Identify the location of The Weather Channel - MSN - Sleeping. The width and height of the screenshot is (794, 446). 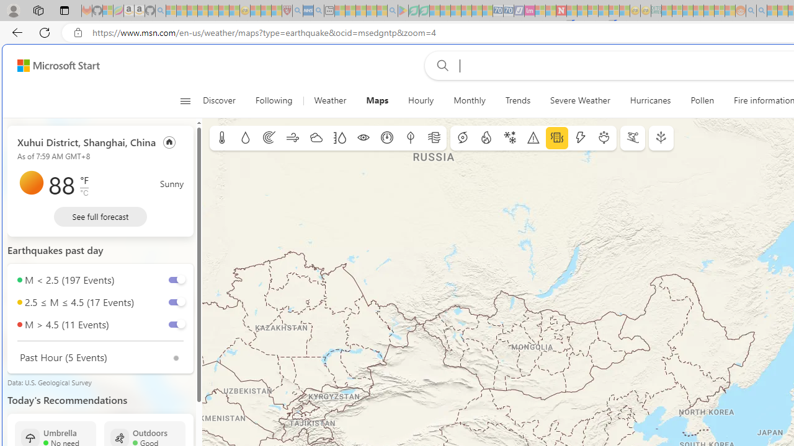
(192, 11).